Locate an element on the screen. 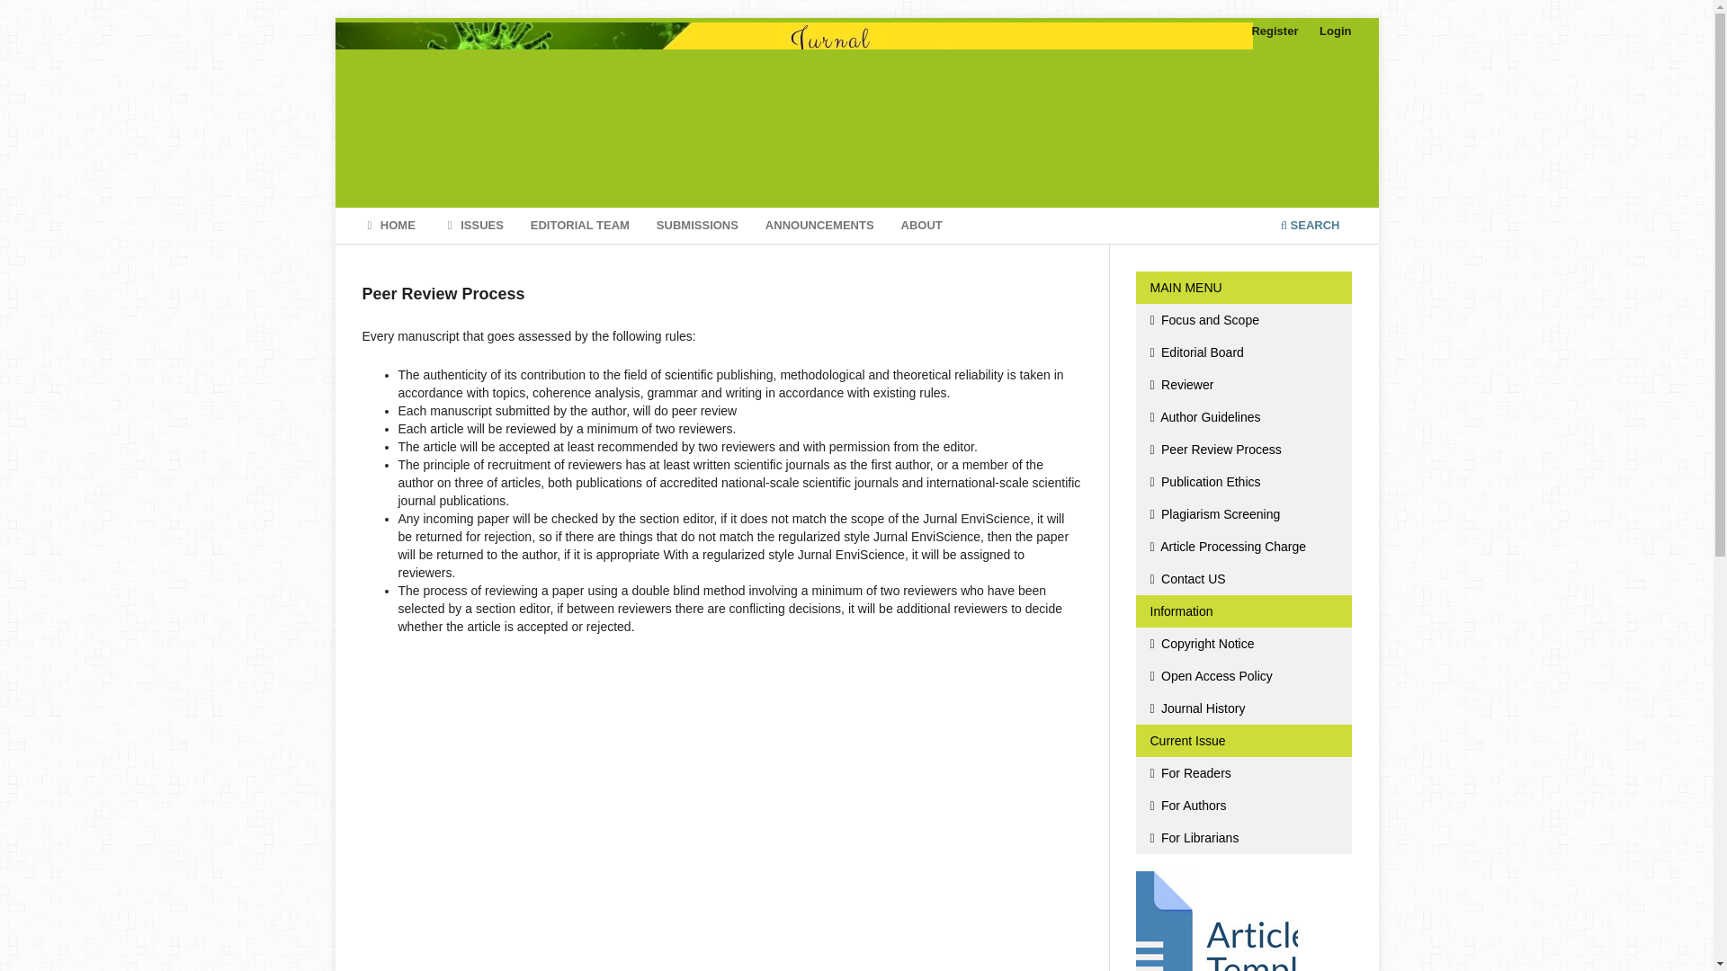    Editorial Board is located at coordinates (1242, 352).